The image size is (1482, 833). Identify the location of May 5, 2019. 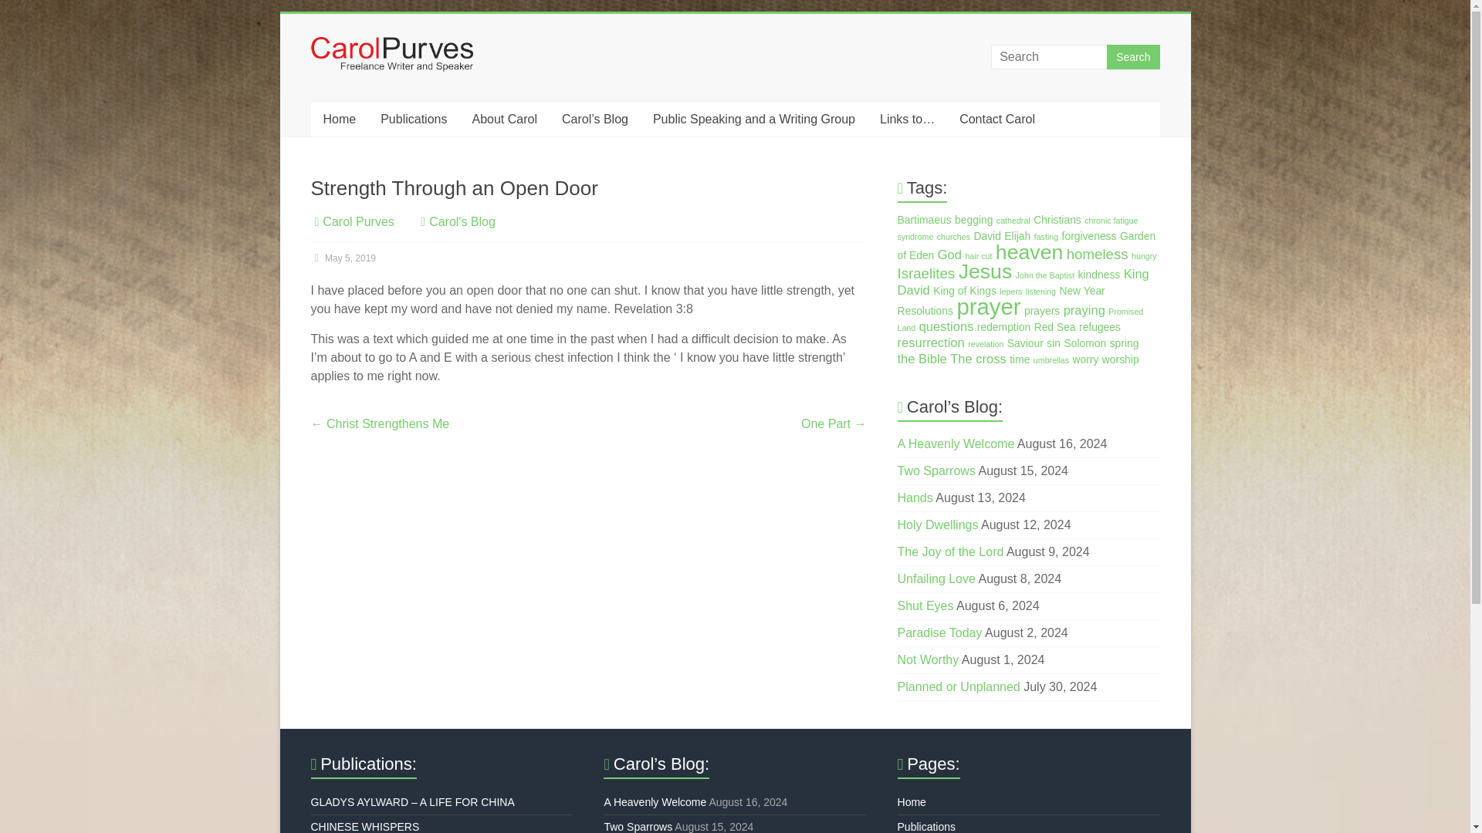
(343, 258).